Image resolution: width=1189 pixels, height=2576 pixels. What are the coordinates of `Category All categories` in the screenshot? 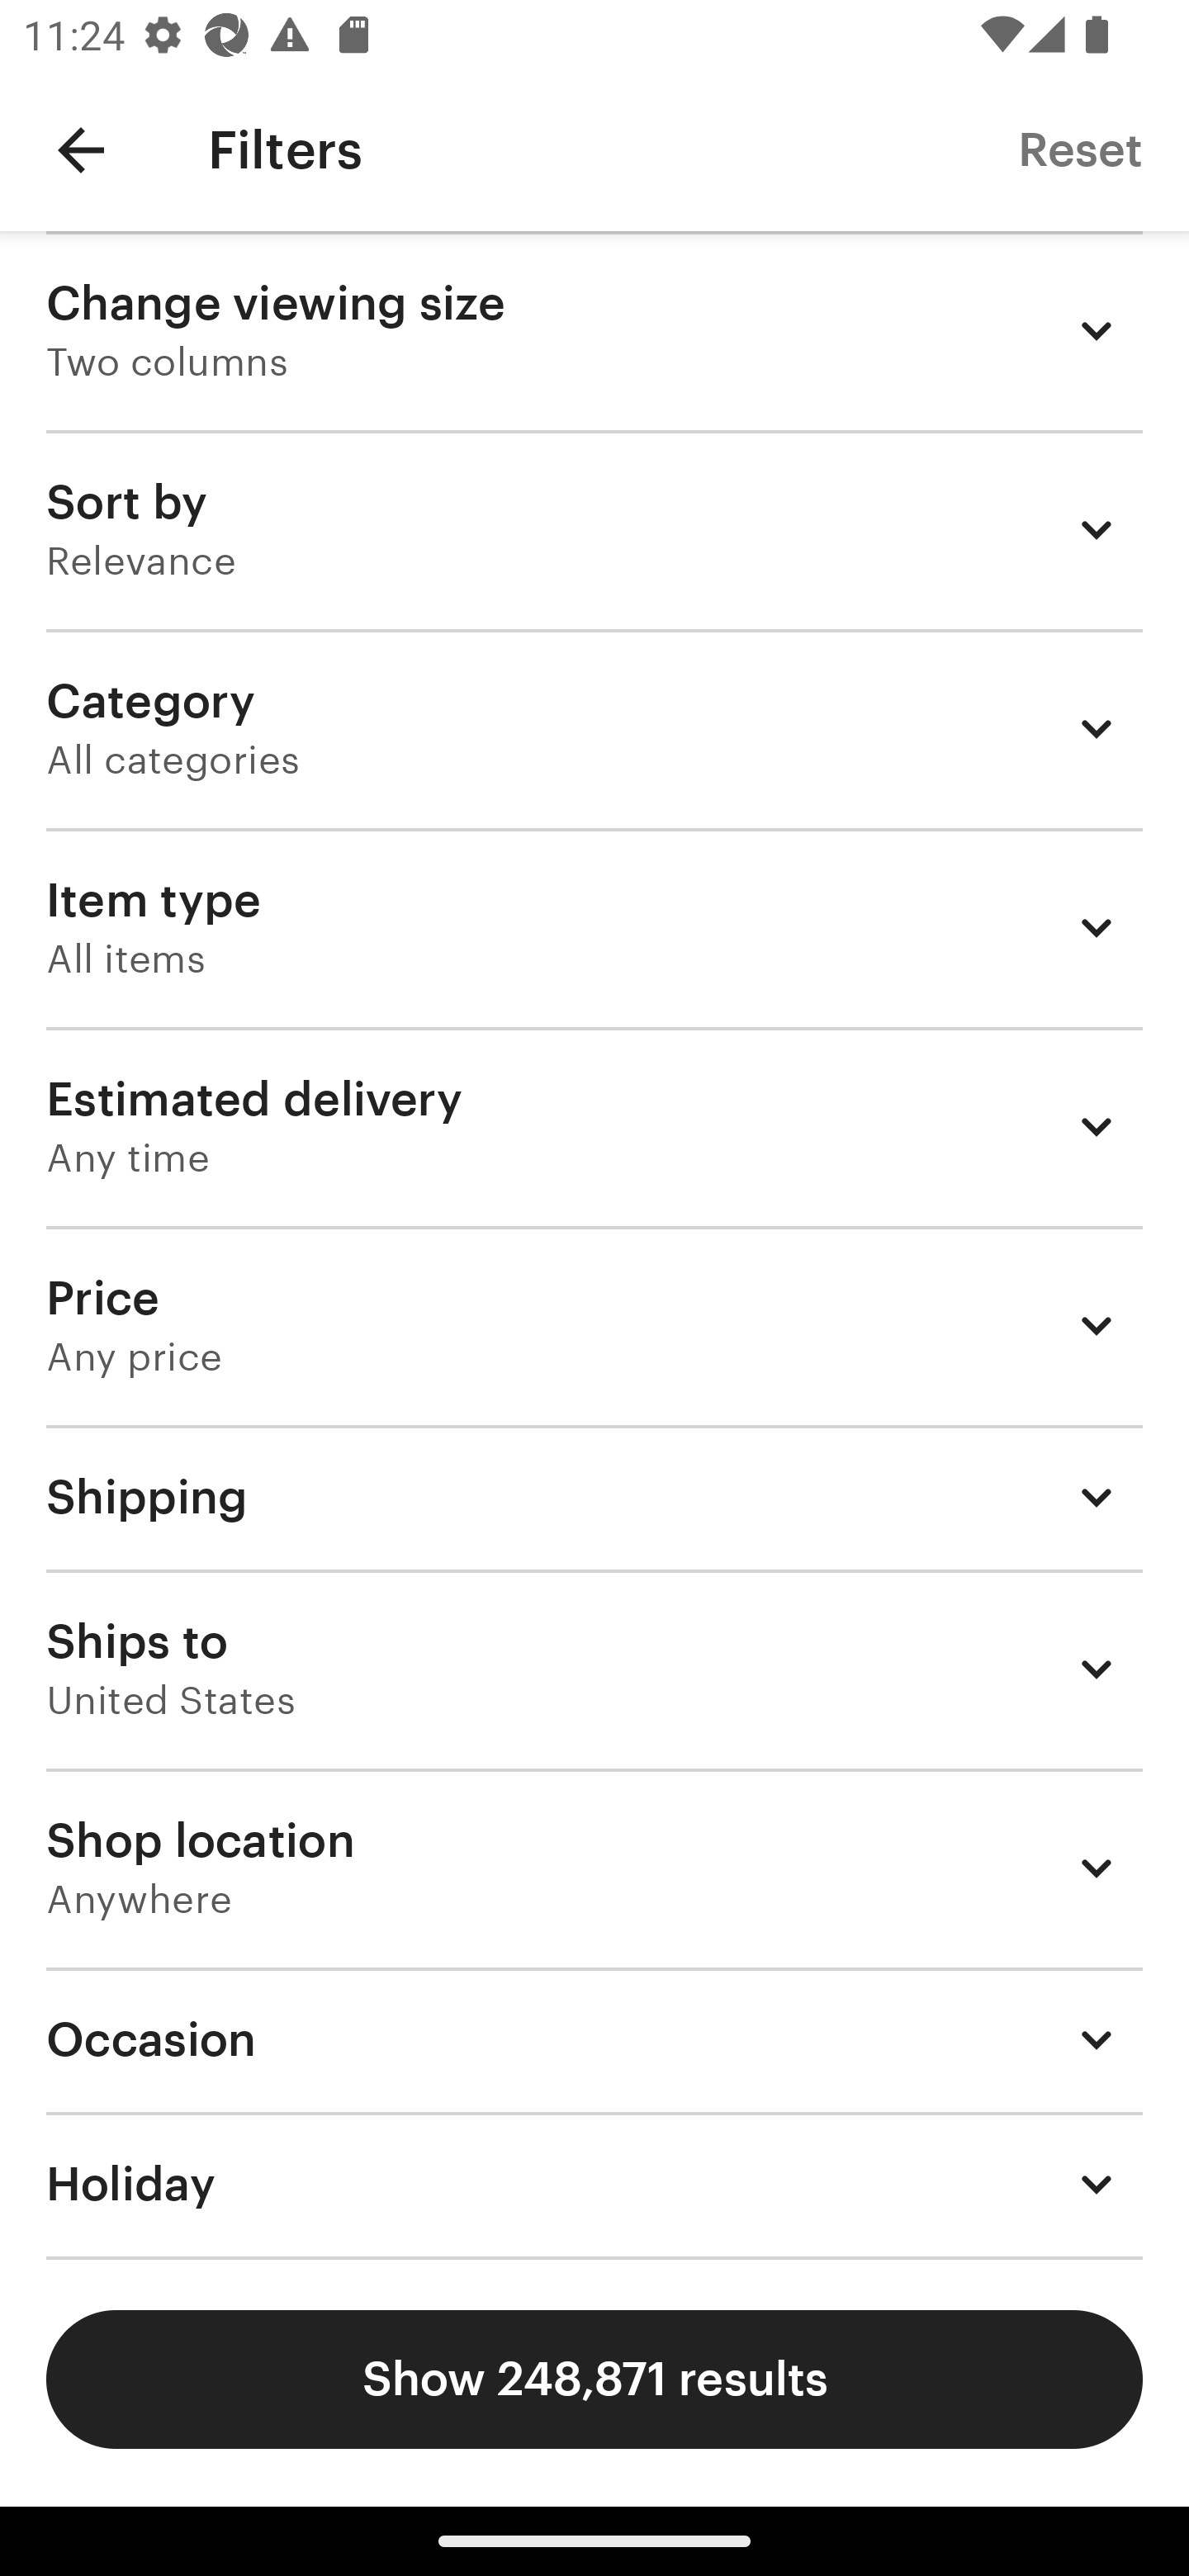 It's located at (594, 727).